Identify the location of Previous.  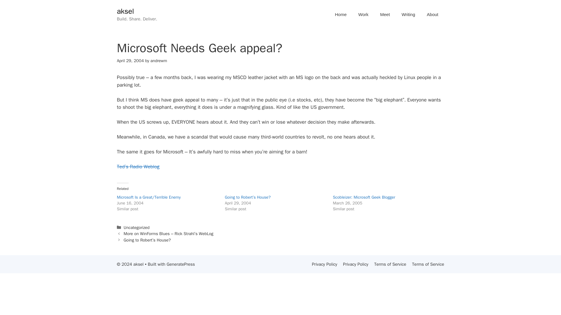
(168, 233).